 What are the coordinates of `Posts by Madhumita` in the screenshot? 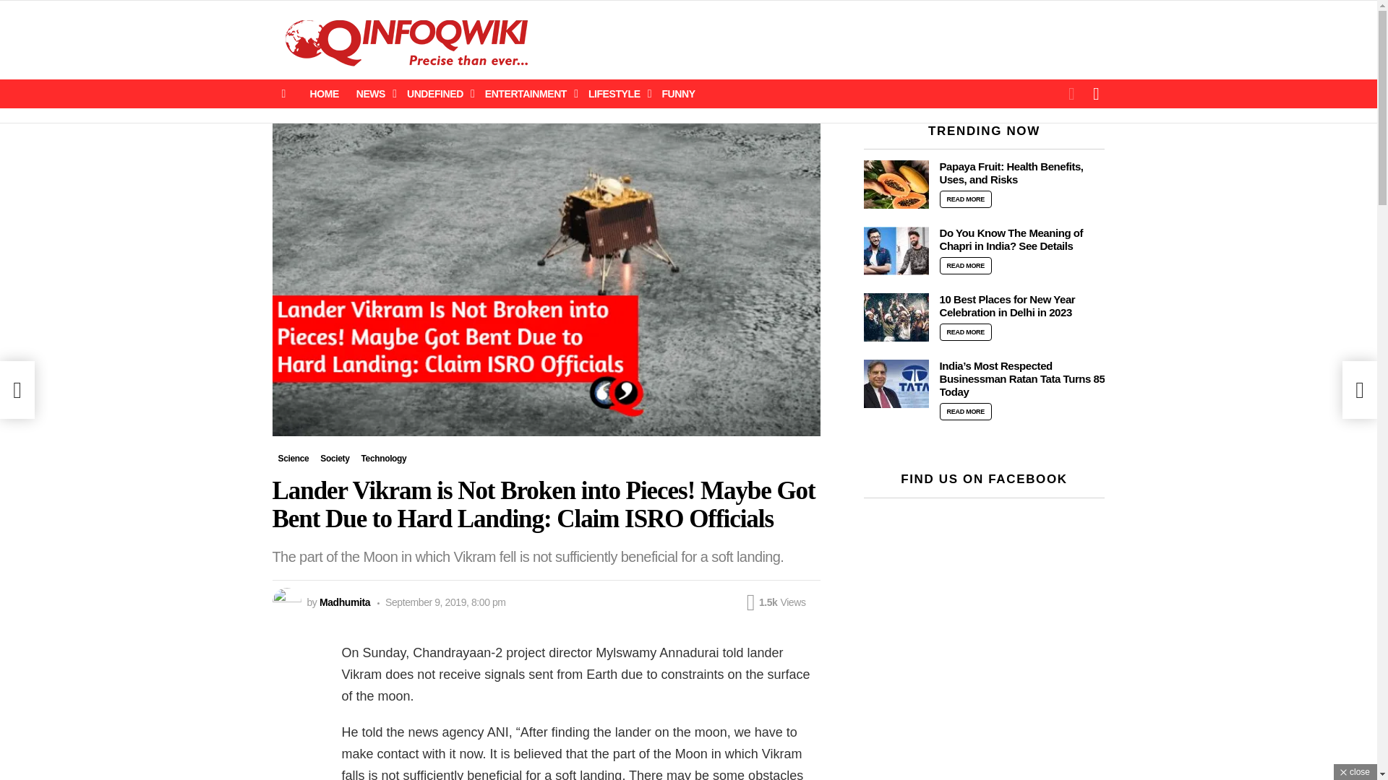 It's located at (344, 602).